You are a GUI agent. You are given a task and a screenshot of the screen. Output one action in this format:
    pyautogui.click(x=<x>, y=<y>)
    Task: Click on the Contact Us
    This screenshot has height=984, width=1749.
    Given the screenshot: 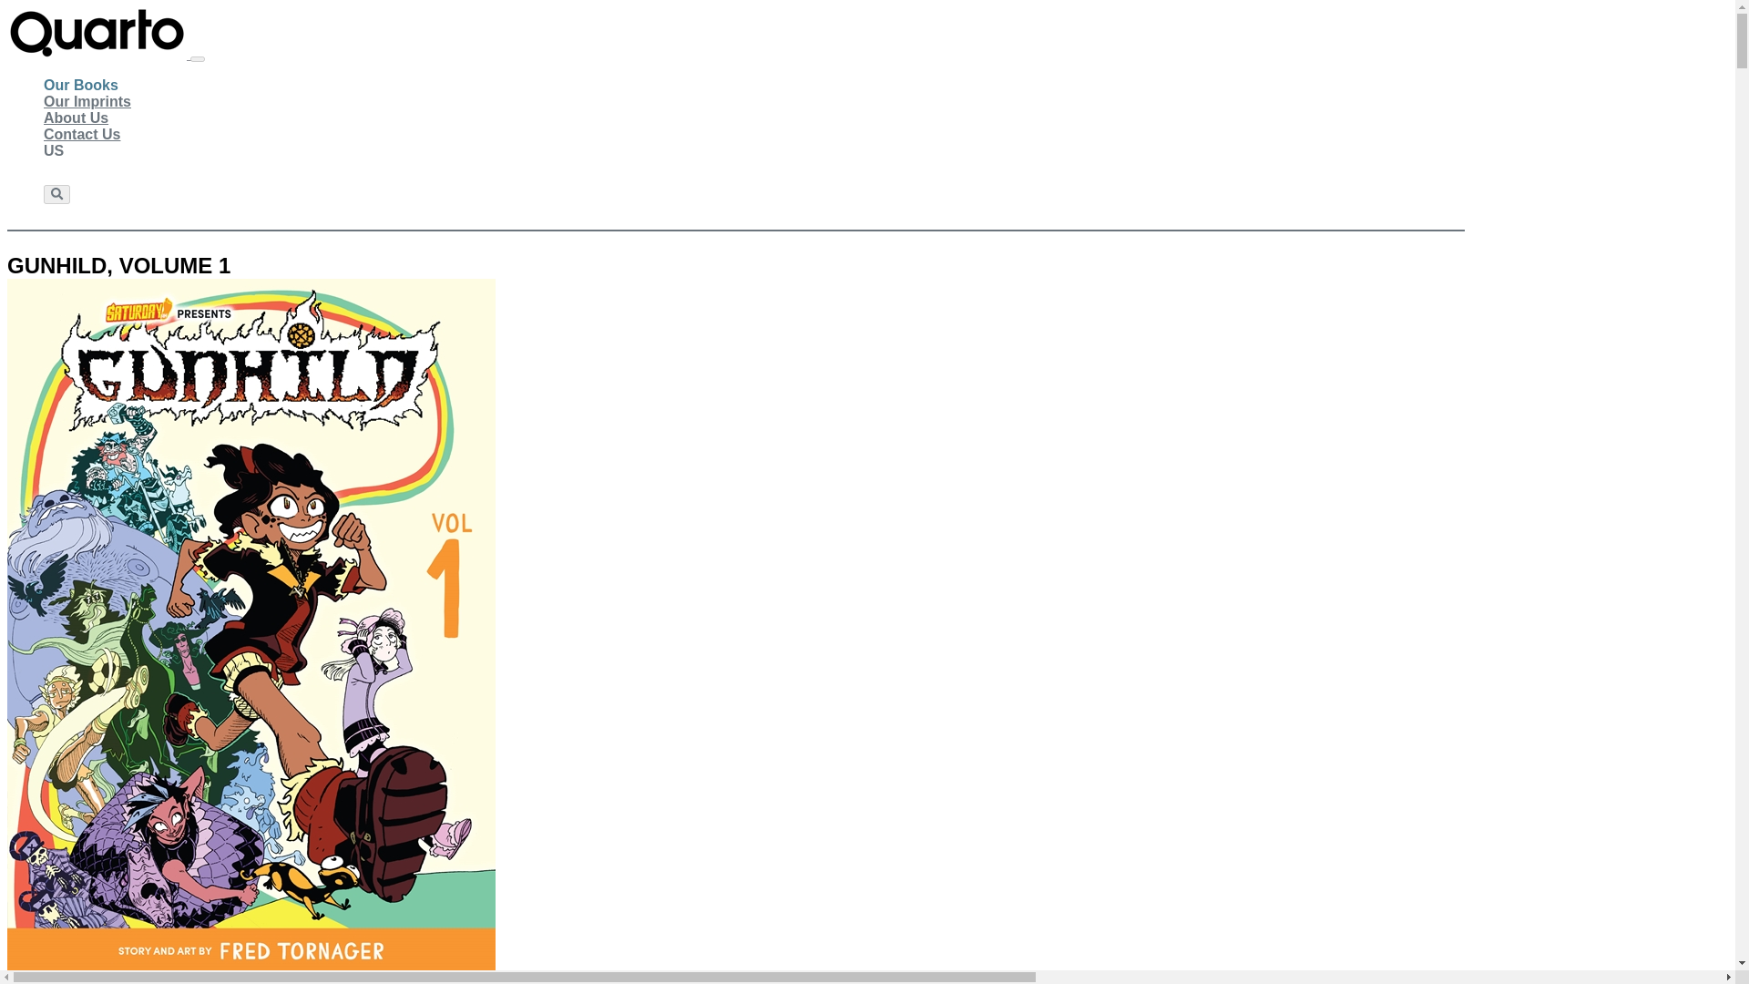 What is the action you would take?
    pyautogui.click(x=82, y=135)
    